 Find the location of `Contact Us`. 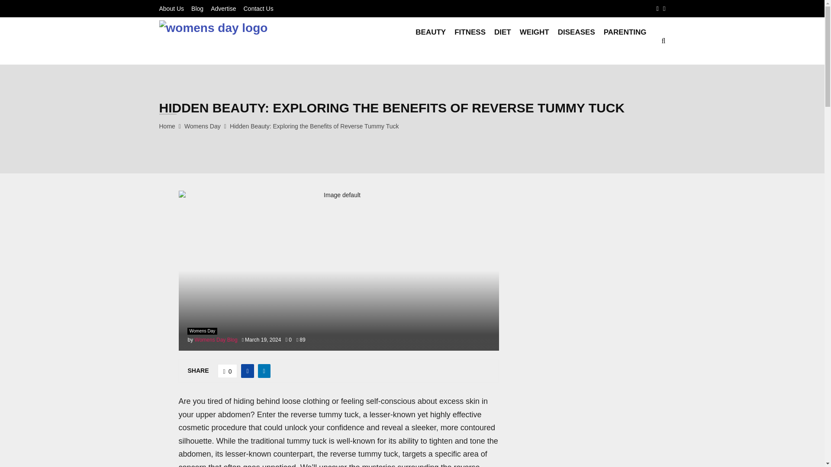

Contact Us is located at coordinates (258, 9).